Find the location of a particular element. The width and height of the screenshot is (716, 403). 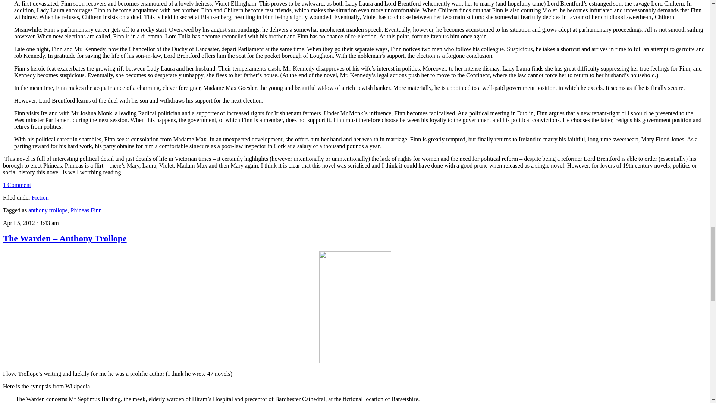

anthony trollope is located at coordinates (48, 210).